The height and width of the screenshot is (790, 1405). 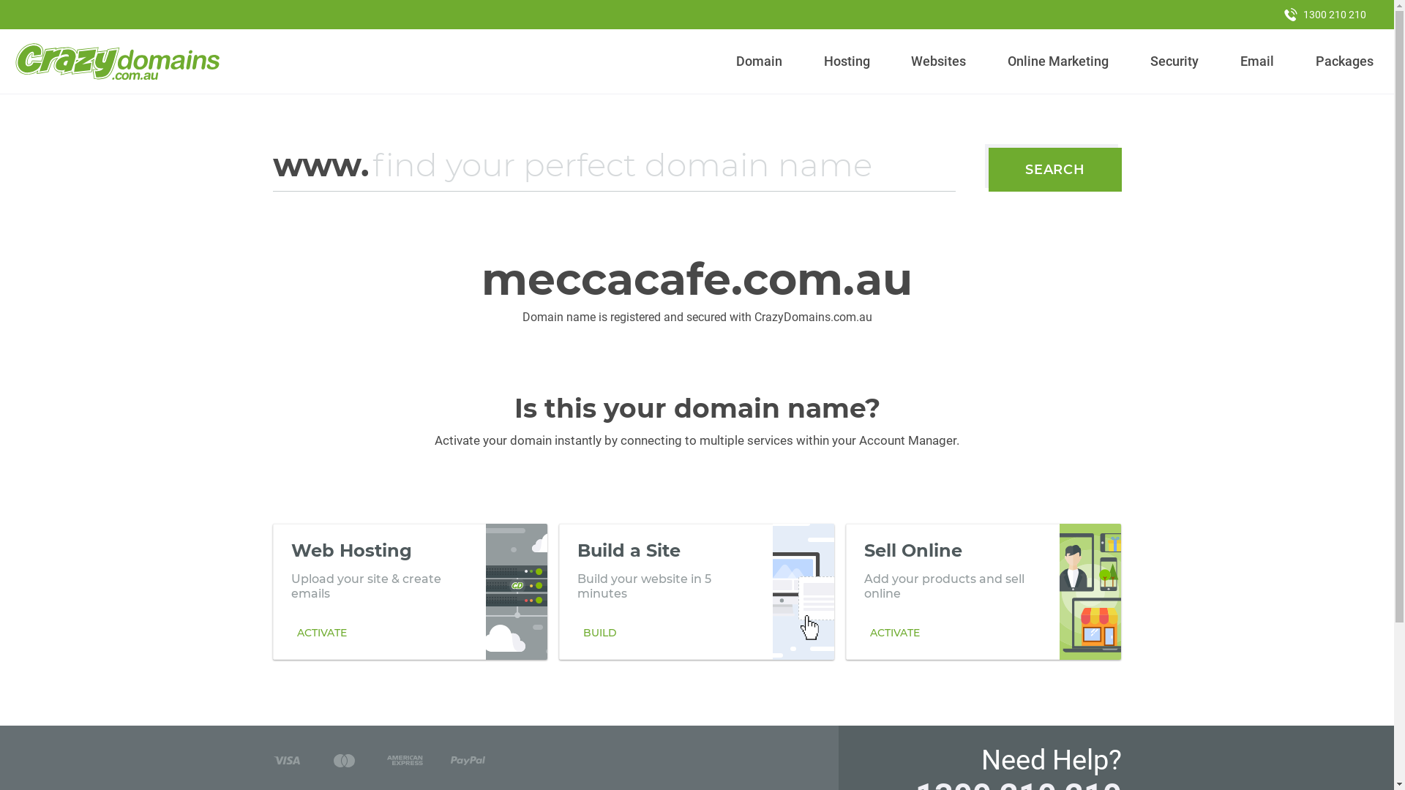 What do you see at coordinates (983, 592) in the screenshot?
I see `Sell Online
Add your products and sell online
ACTIVATE` at bounding box center [983, 592].